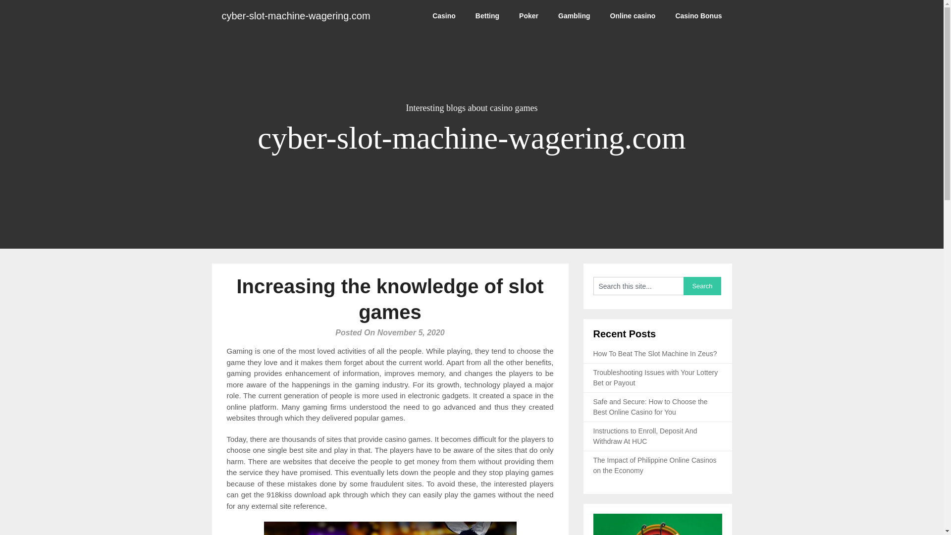 This screenshot has height=535, width=951. What do you see at coordinates (296, 16) in the screenshot?
I see `cyber-slot-machine-wagering.com` at bounding box center [296, 16].